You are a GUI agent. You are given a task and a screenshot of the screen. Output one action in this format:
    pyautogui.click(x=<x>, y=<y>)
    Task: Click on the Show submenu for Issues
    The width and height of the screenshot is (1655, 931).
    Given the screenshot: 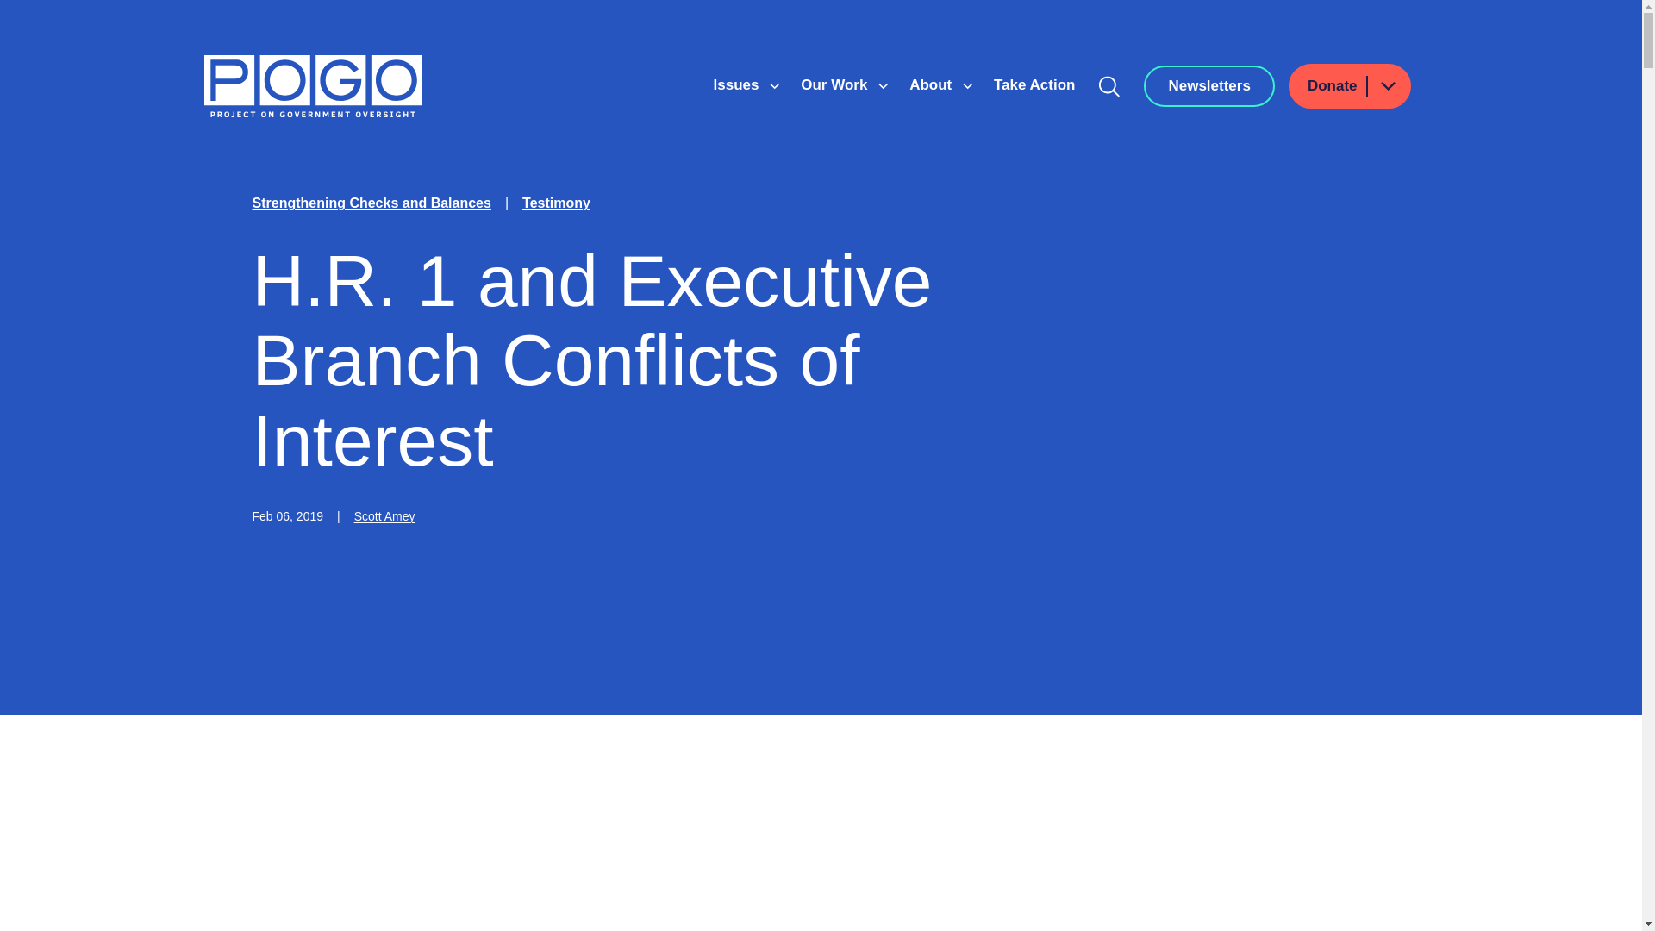 What is the action you would take?
    pyautogui.click(x=774, y=86)
    